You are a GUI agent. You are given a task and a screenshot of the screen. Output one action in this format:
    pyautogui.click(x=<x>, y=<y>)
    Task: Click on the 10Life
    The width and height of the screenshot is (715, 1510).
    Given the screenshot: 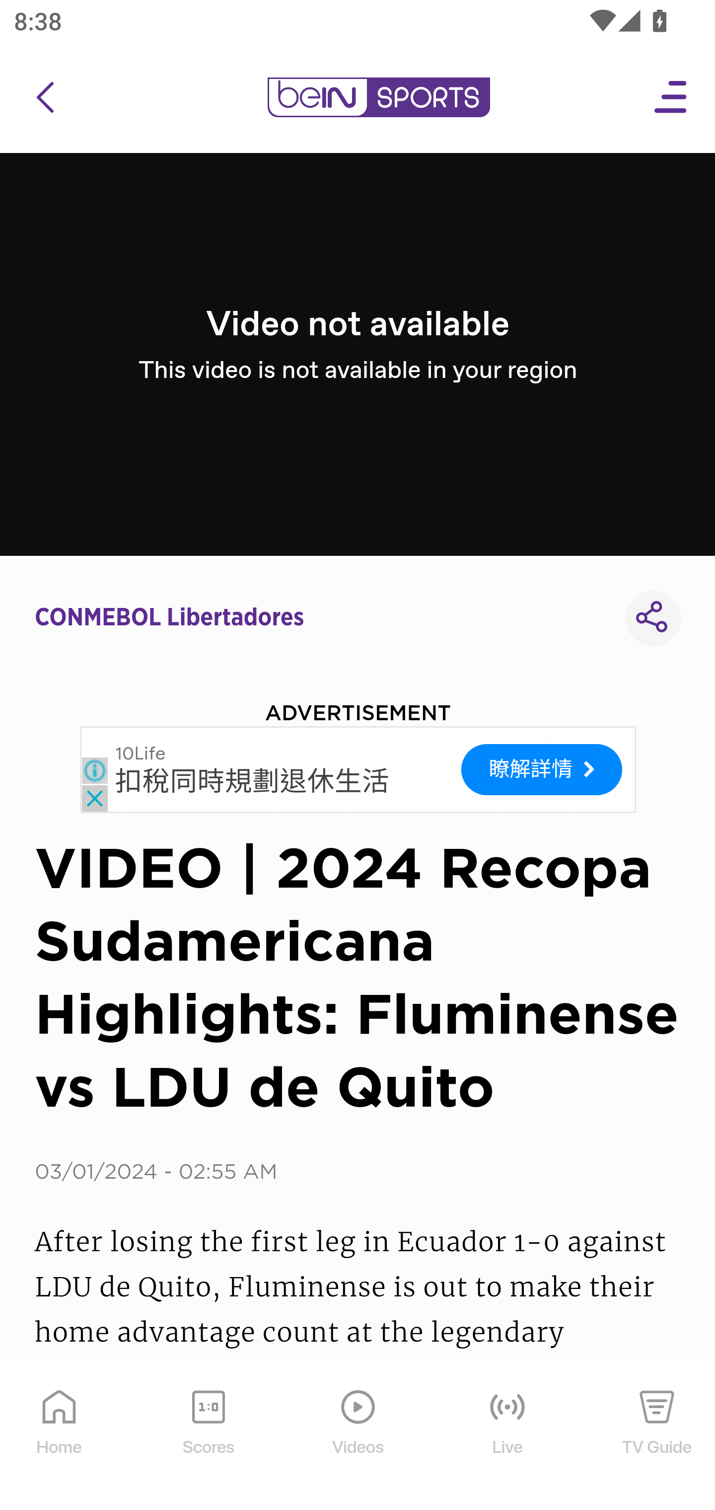 What is the action you would take?
    pyautogui.click(x=140, y=753)
    